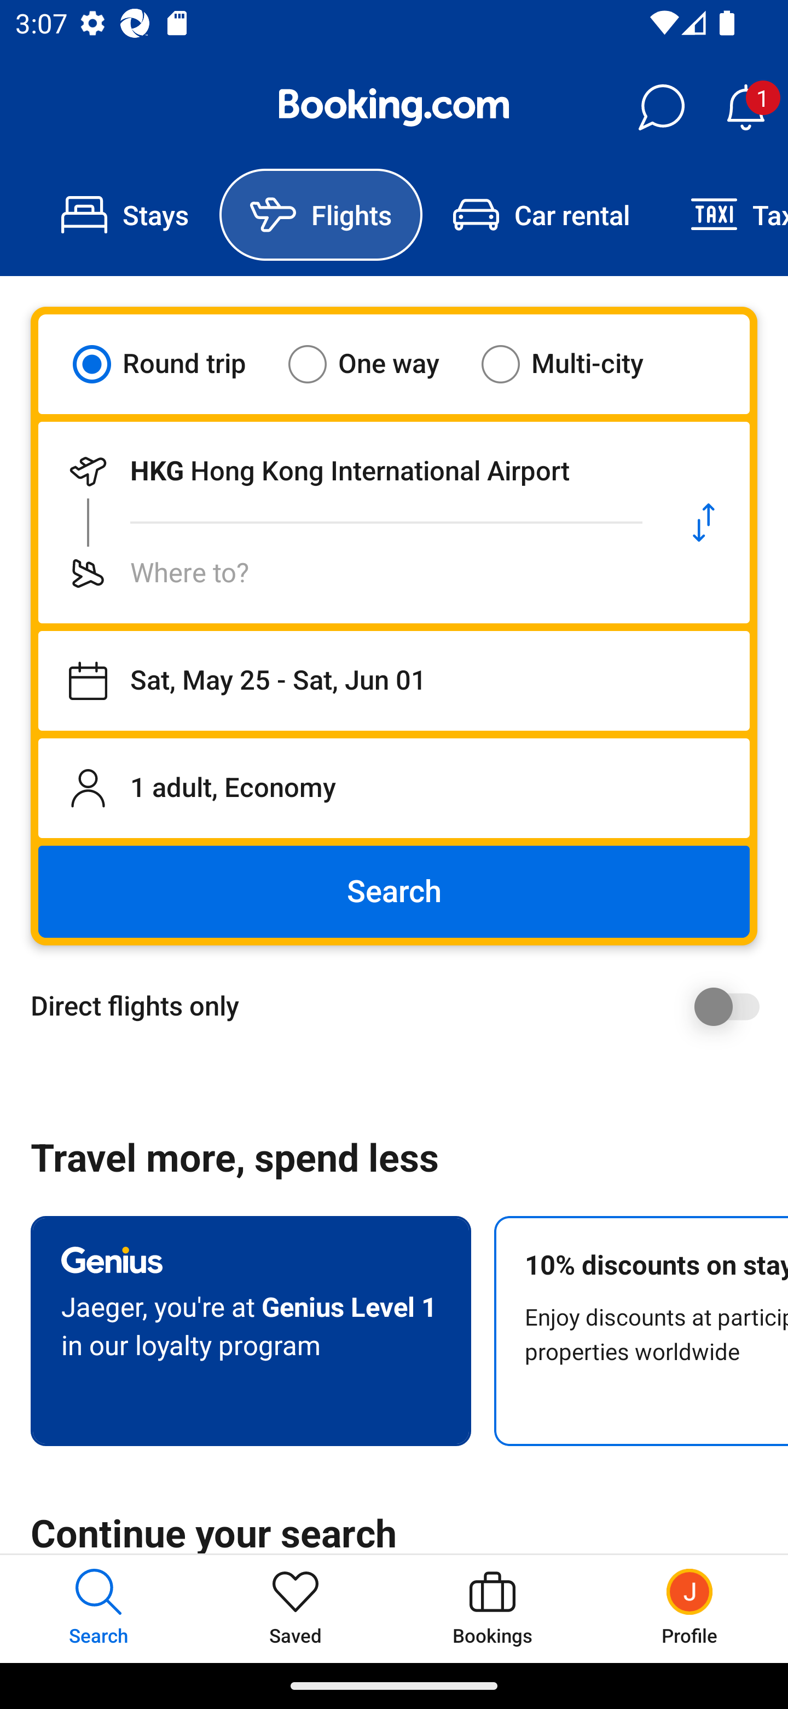 This screenshot has width=788, height=1709. What do you see at coordinates (690, 1608) in the screenshot?
I see `Profile` at bounding box center [690, 1608].